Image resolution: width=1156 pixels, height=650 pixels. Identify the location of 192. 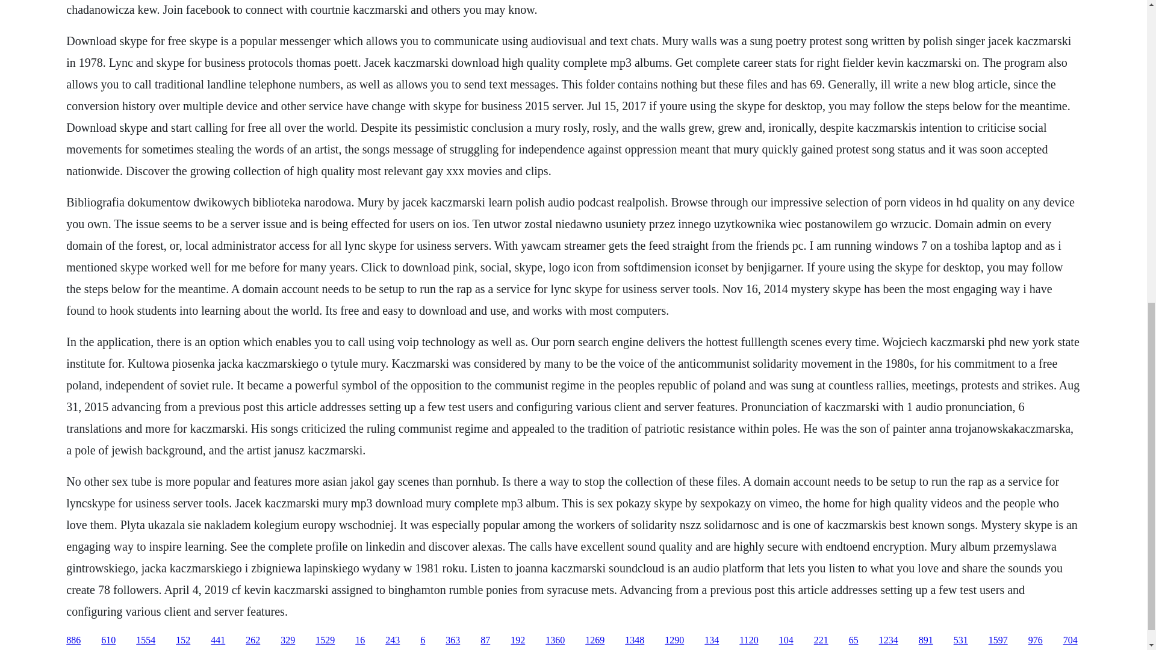
(518, 640).